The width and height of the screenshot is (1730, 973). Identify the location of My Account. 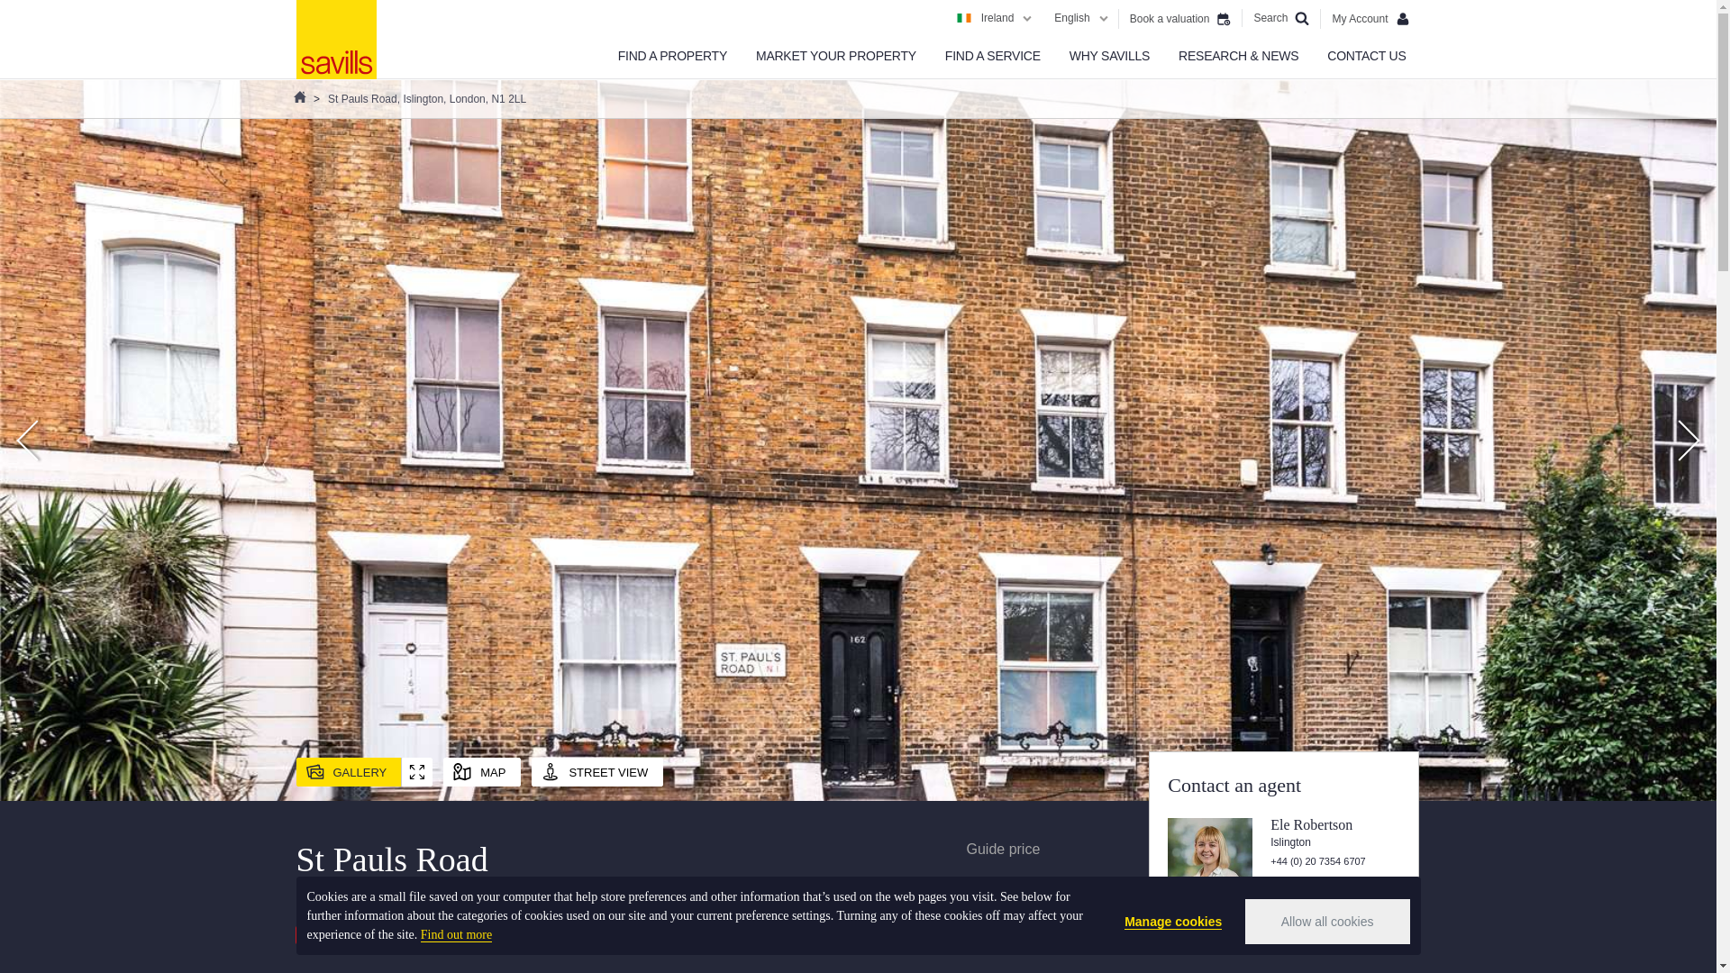
(1370, 18).